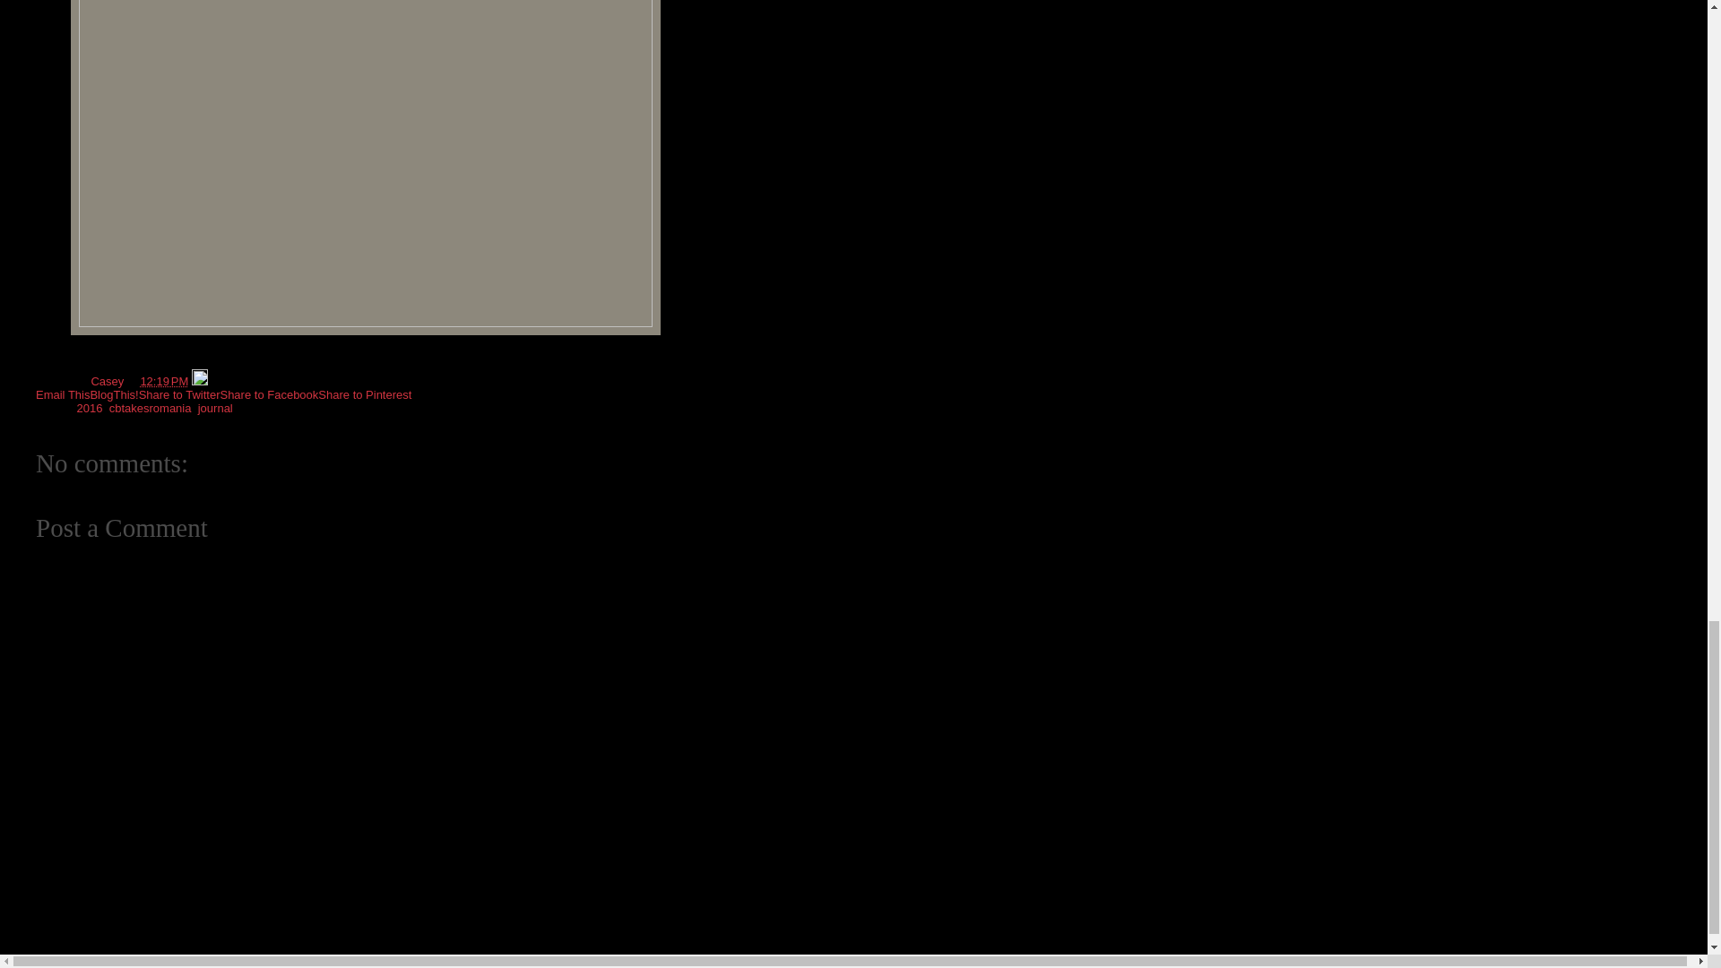  What do you see at coordinates (90, 409) in the screenshot?
I see `2016` at bounding box center [90, 409].